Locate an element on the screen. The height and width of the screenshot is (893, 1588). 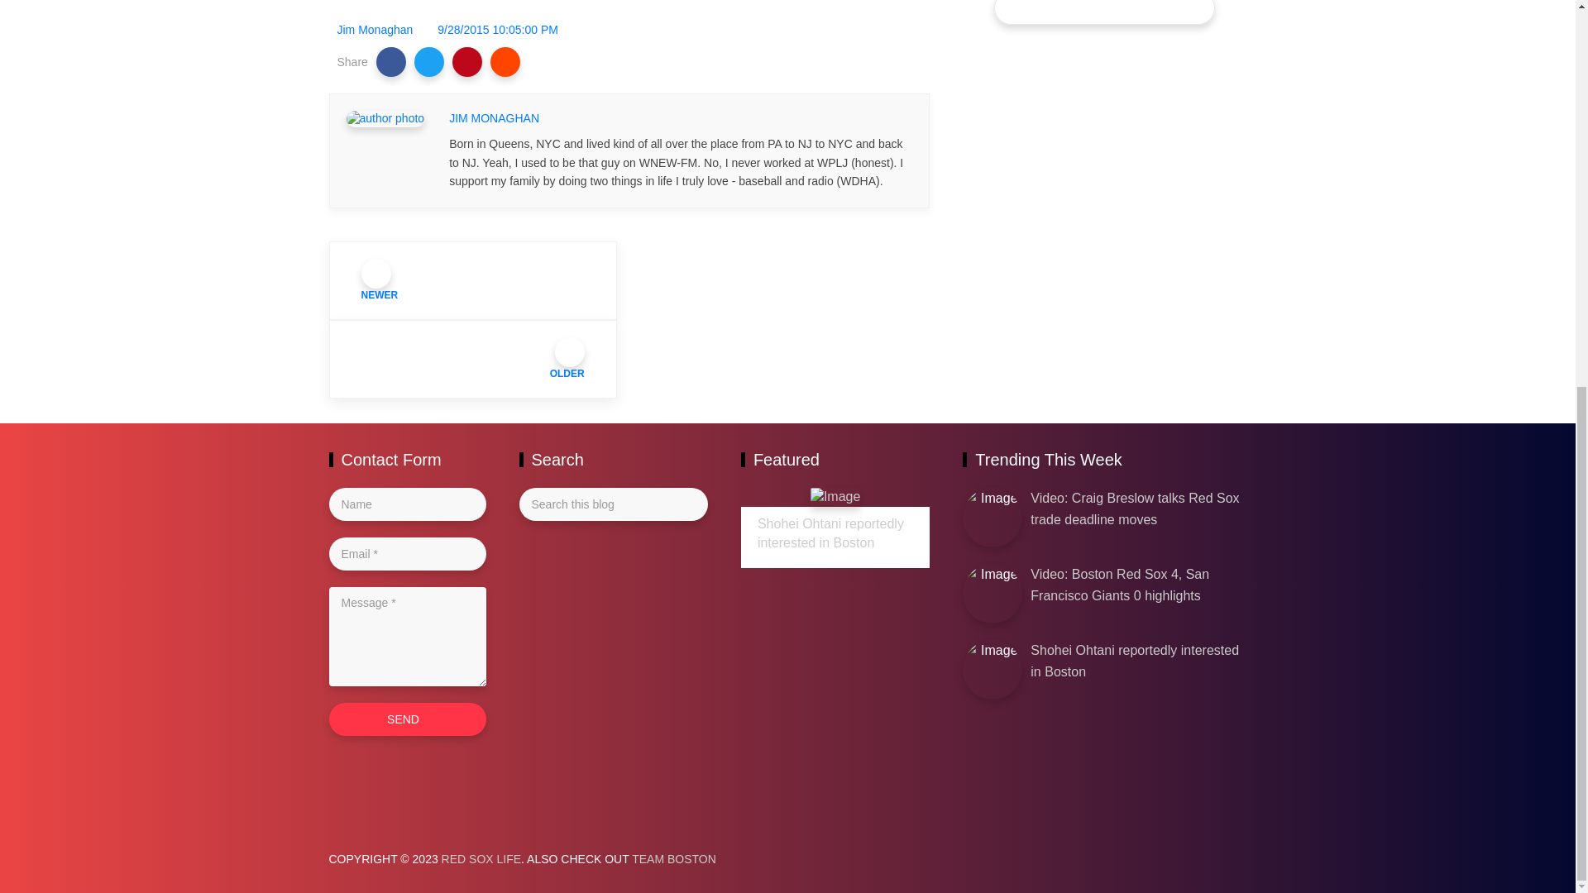
Jim Monaghan is located at coordinates (375, 30).